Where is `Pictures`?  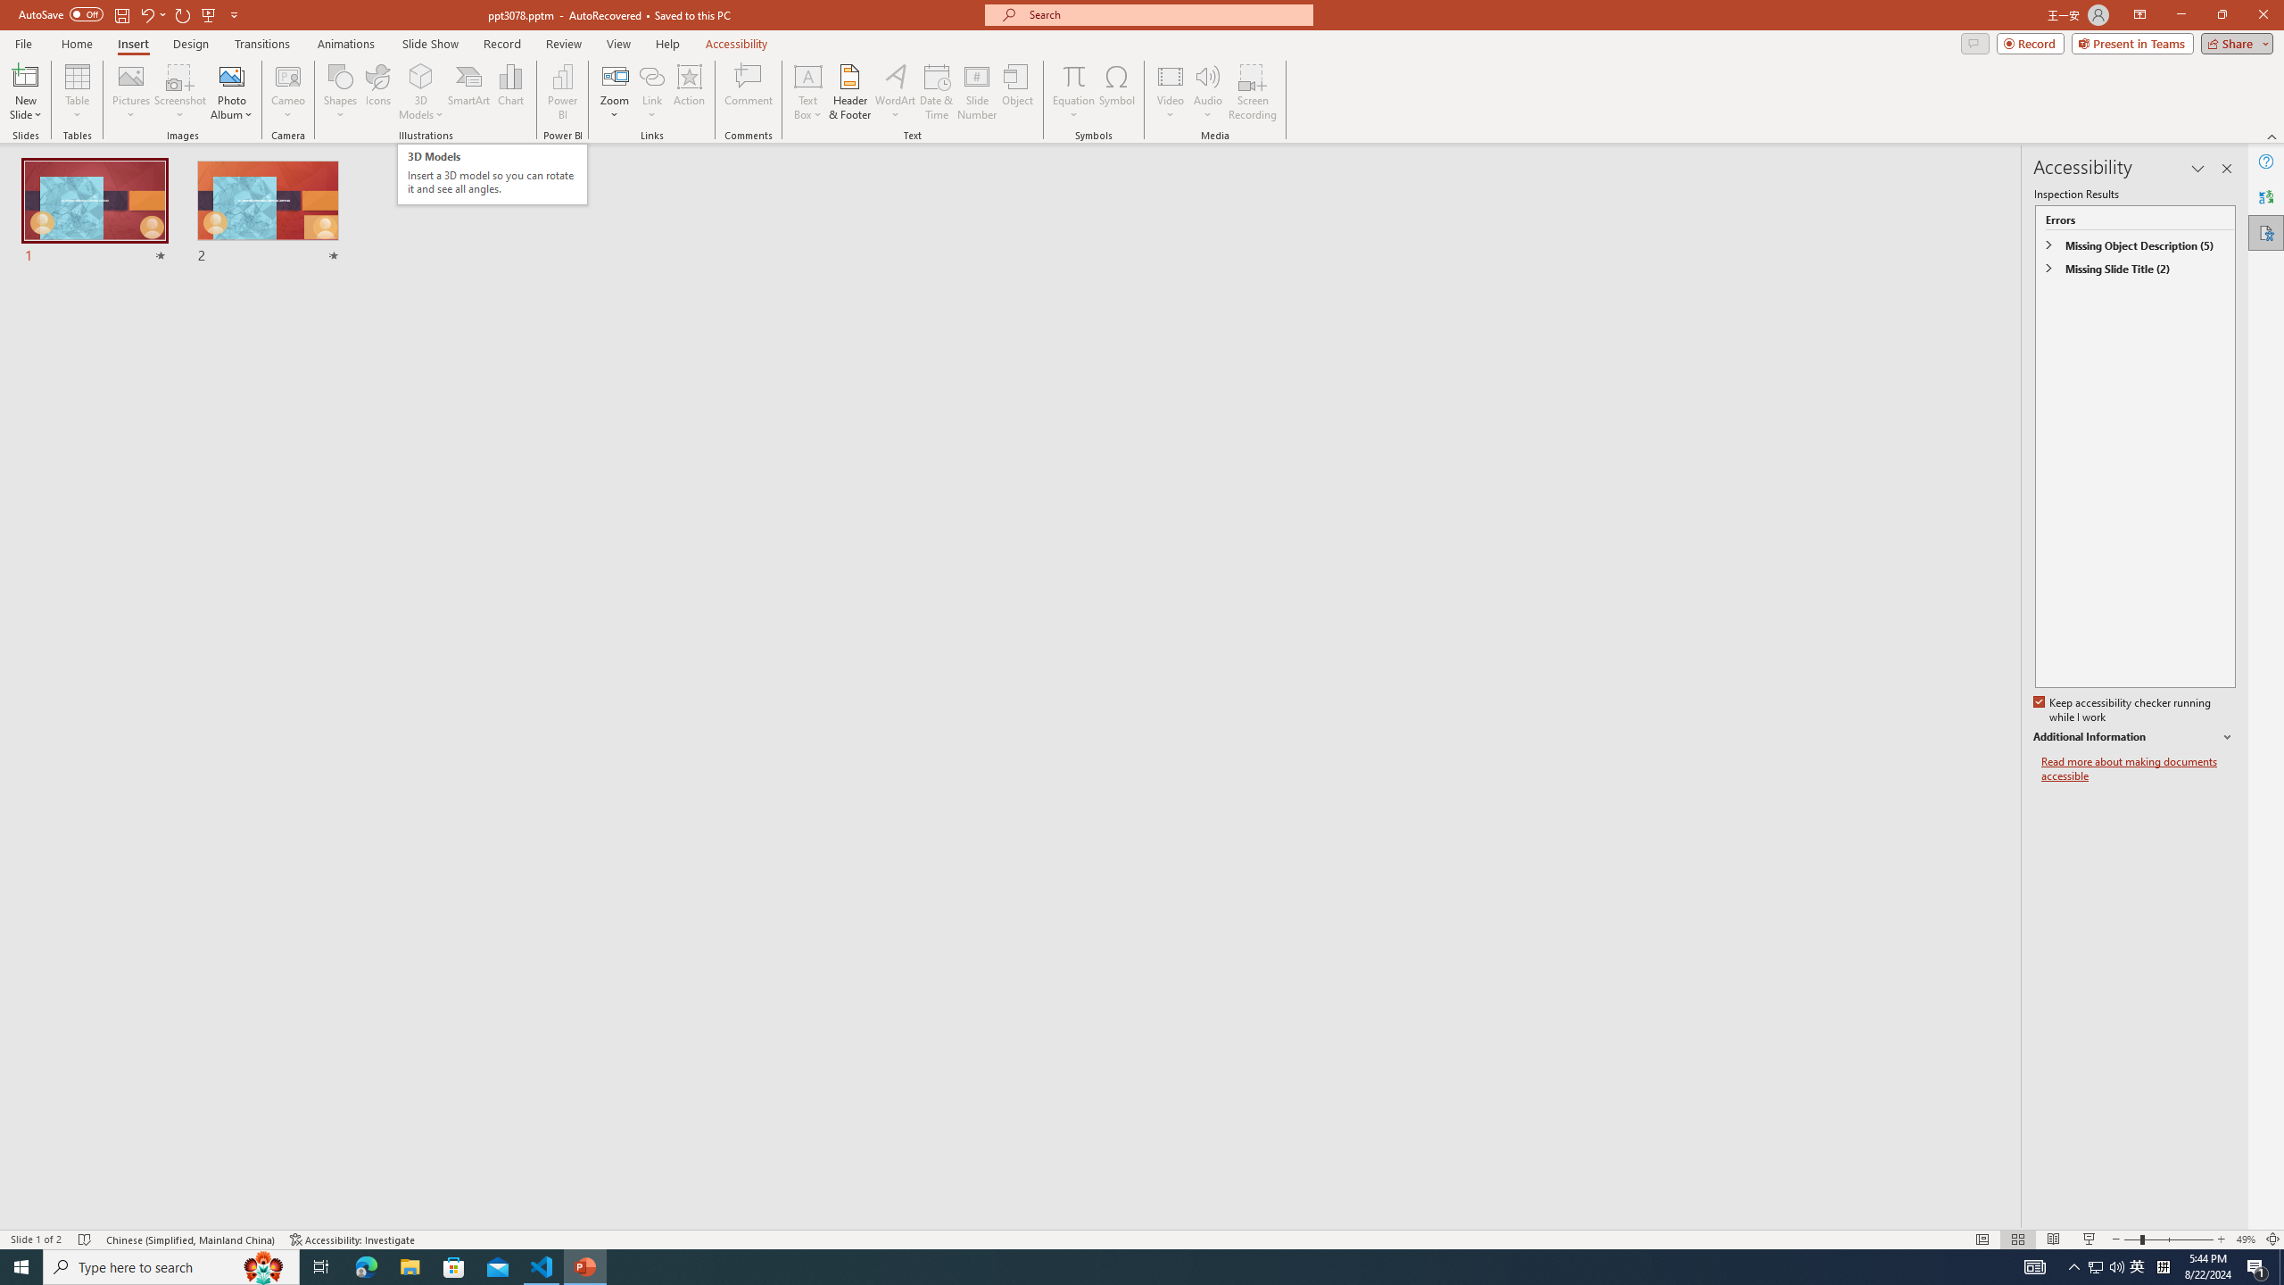
Pictures is located at coordinates (130, 92).